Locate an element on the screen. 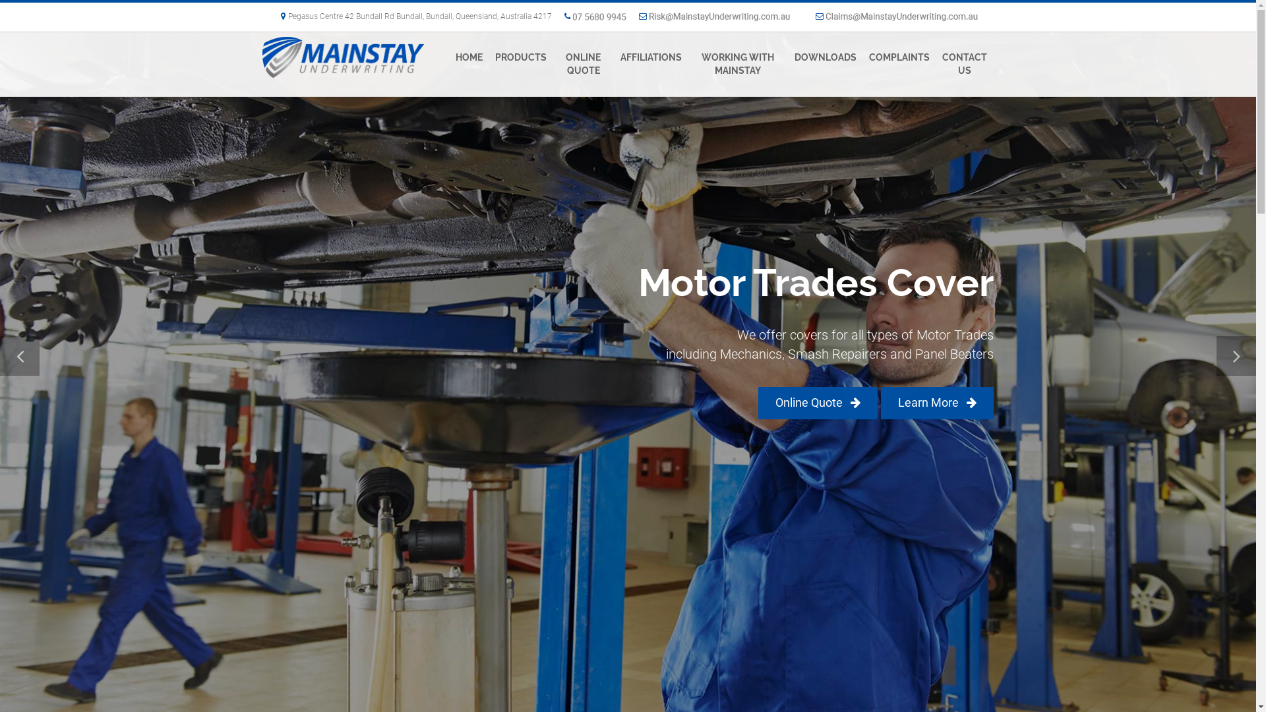 Image resolution: width=1266 pixels, height=712 pixels. AFFILIATIONS is located at coordinates (652, 58).